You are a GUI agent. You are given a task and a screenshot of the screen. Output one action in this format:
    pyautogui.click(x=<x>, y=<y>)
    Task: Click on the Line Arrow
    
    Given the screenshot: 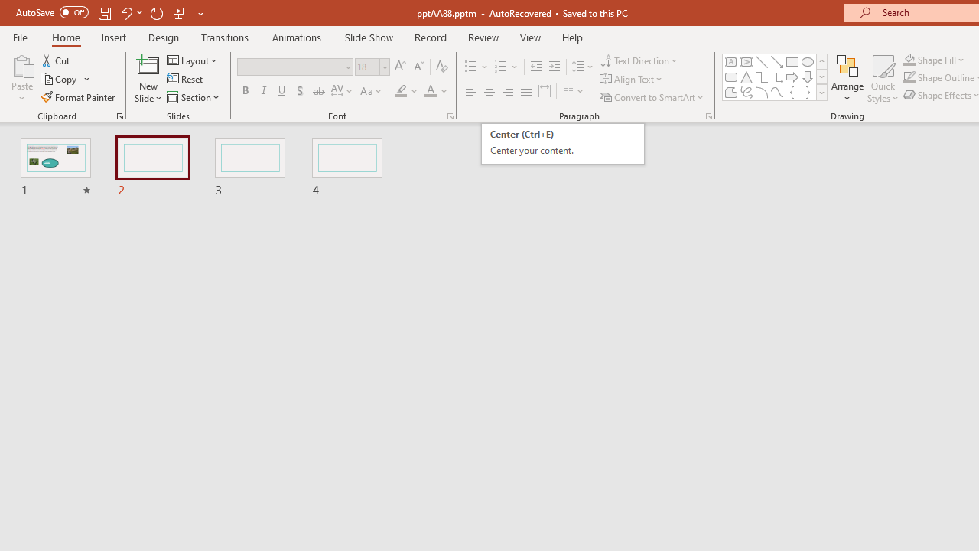 What is the action you would take?
    pyautogui.click(x=777, y=61)
    